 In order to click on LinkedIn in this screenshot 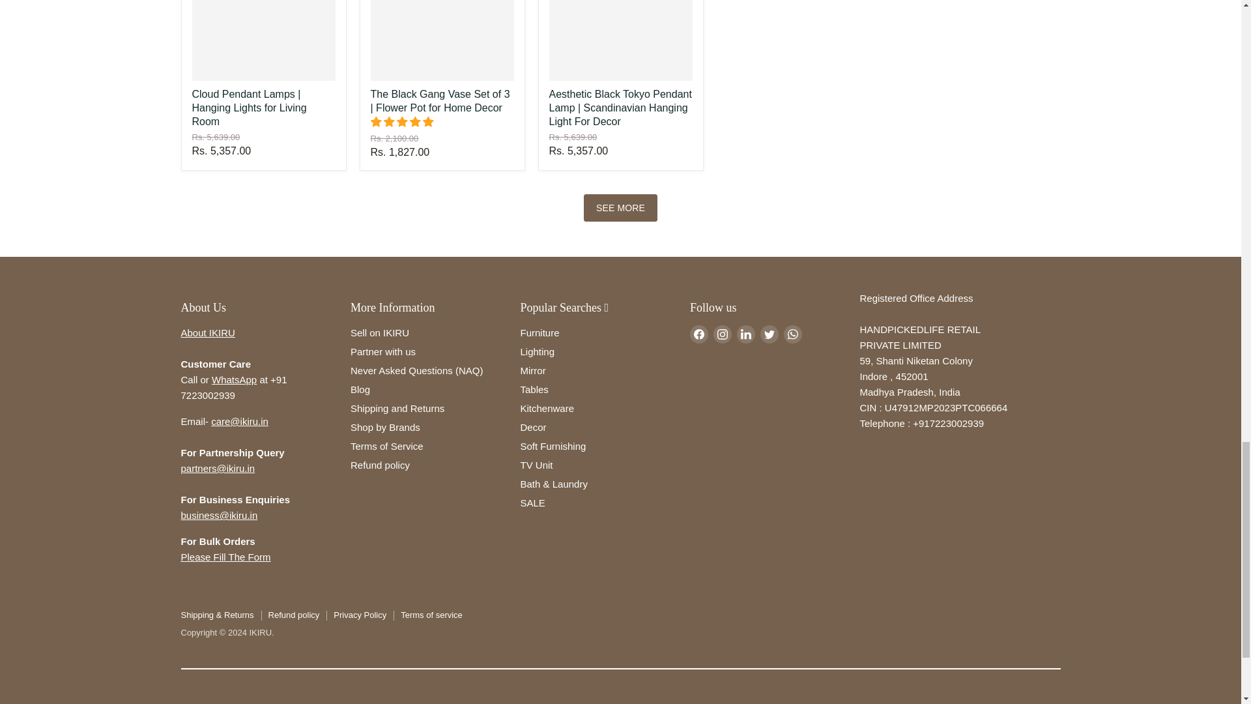, I will do `click(745, 334)`.